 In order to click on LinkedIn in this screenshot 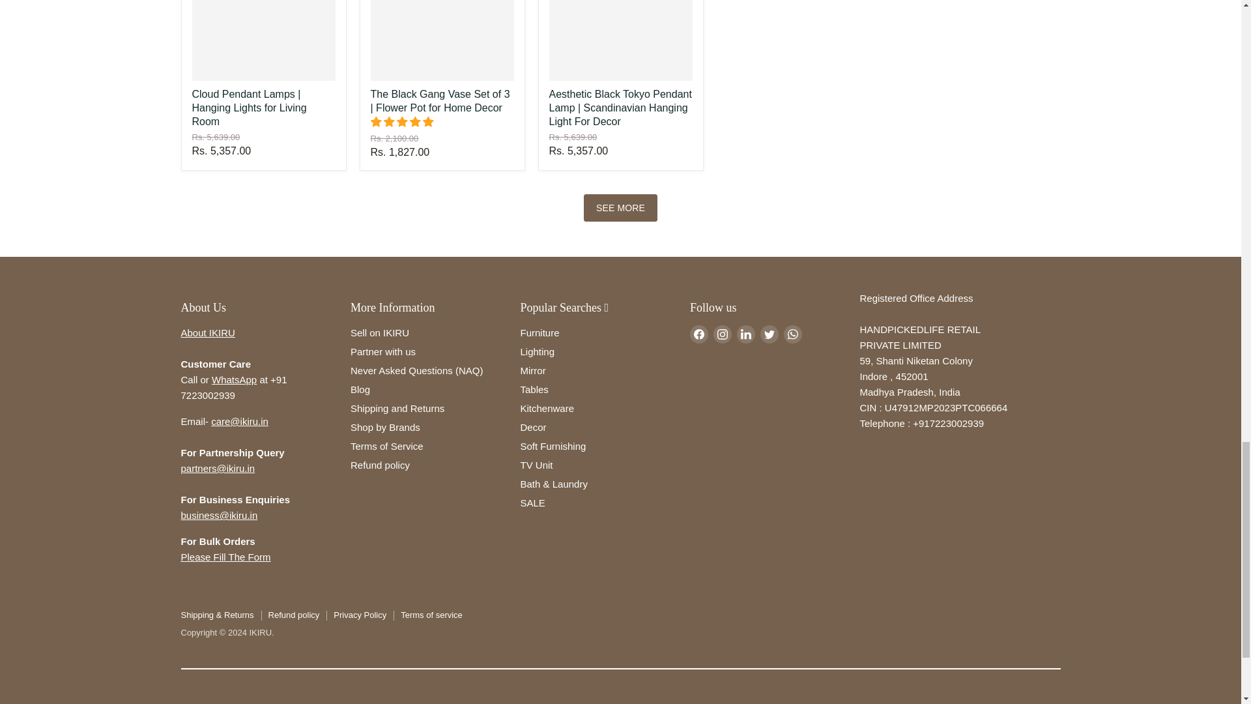, I will do `click(745, 334)`.